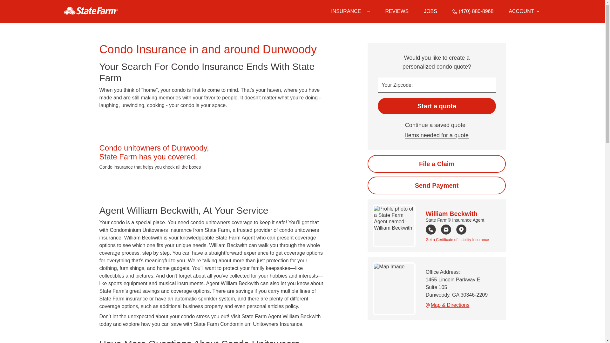 The width and height of the screenshot is (610, 343). Describe the element at coordinates (437, 164) in the screenshot. I see `Start the claim process online` at that location.